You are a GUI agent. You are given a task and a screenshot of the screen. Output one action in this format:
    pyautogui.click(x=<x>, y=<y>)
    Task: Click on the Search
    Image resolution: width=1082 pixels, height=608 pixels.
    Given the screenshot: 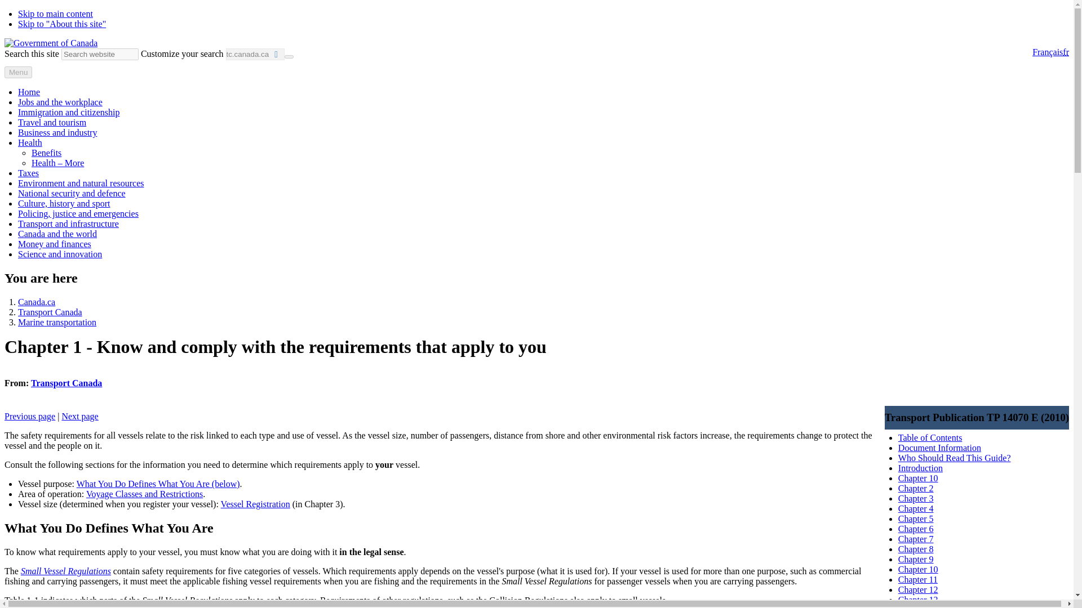 What is the action you would take?
    pyautogui.click(x=289, y=56)
    